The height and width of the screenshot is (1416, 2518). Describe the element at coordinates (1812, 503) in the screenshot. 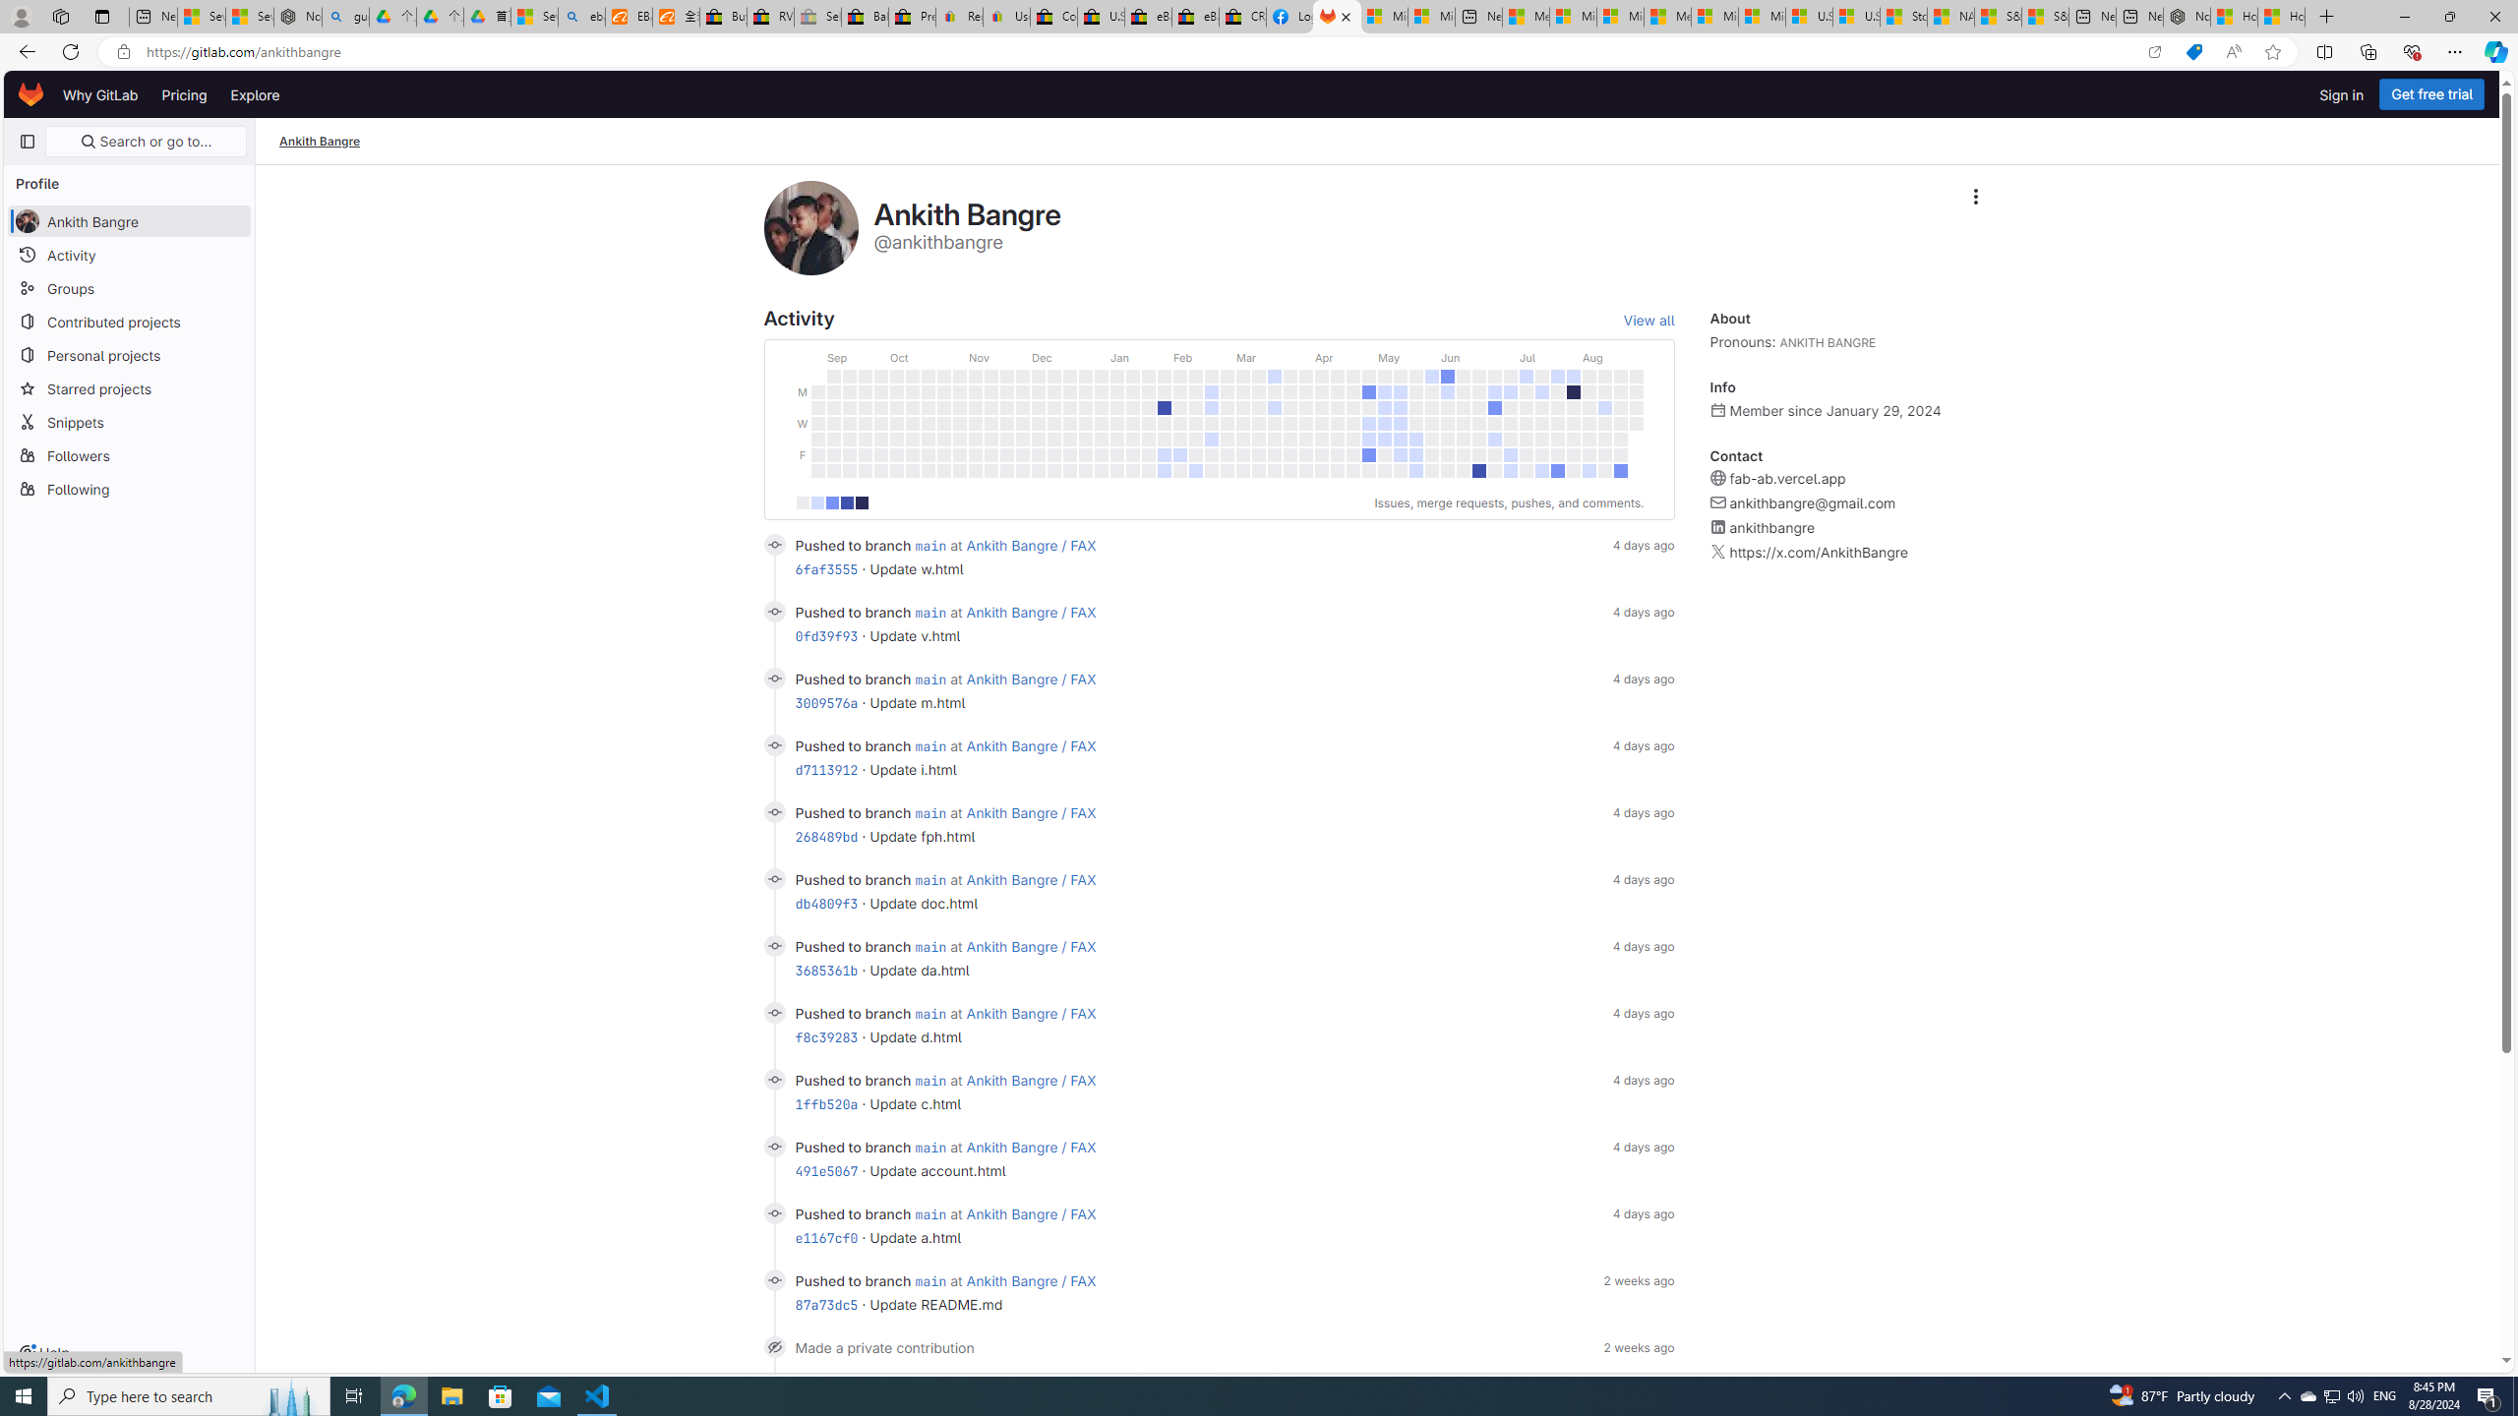

I see `ankithbangre@gmail.com` at that location.